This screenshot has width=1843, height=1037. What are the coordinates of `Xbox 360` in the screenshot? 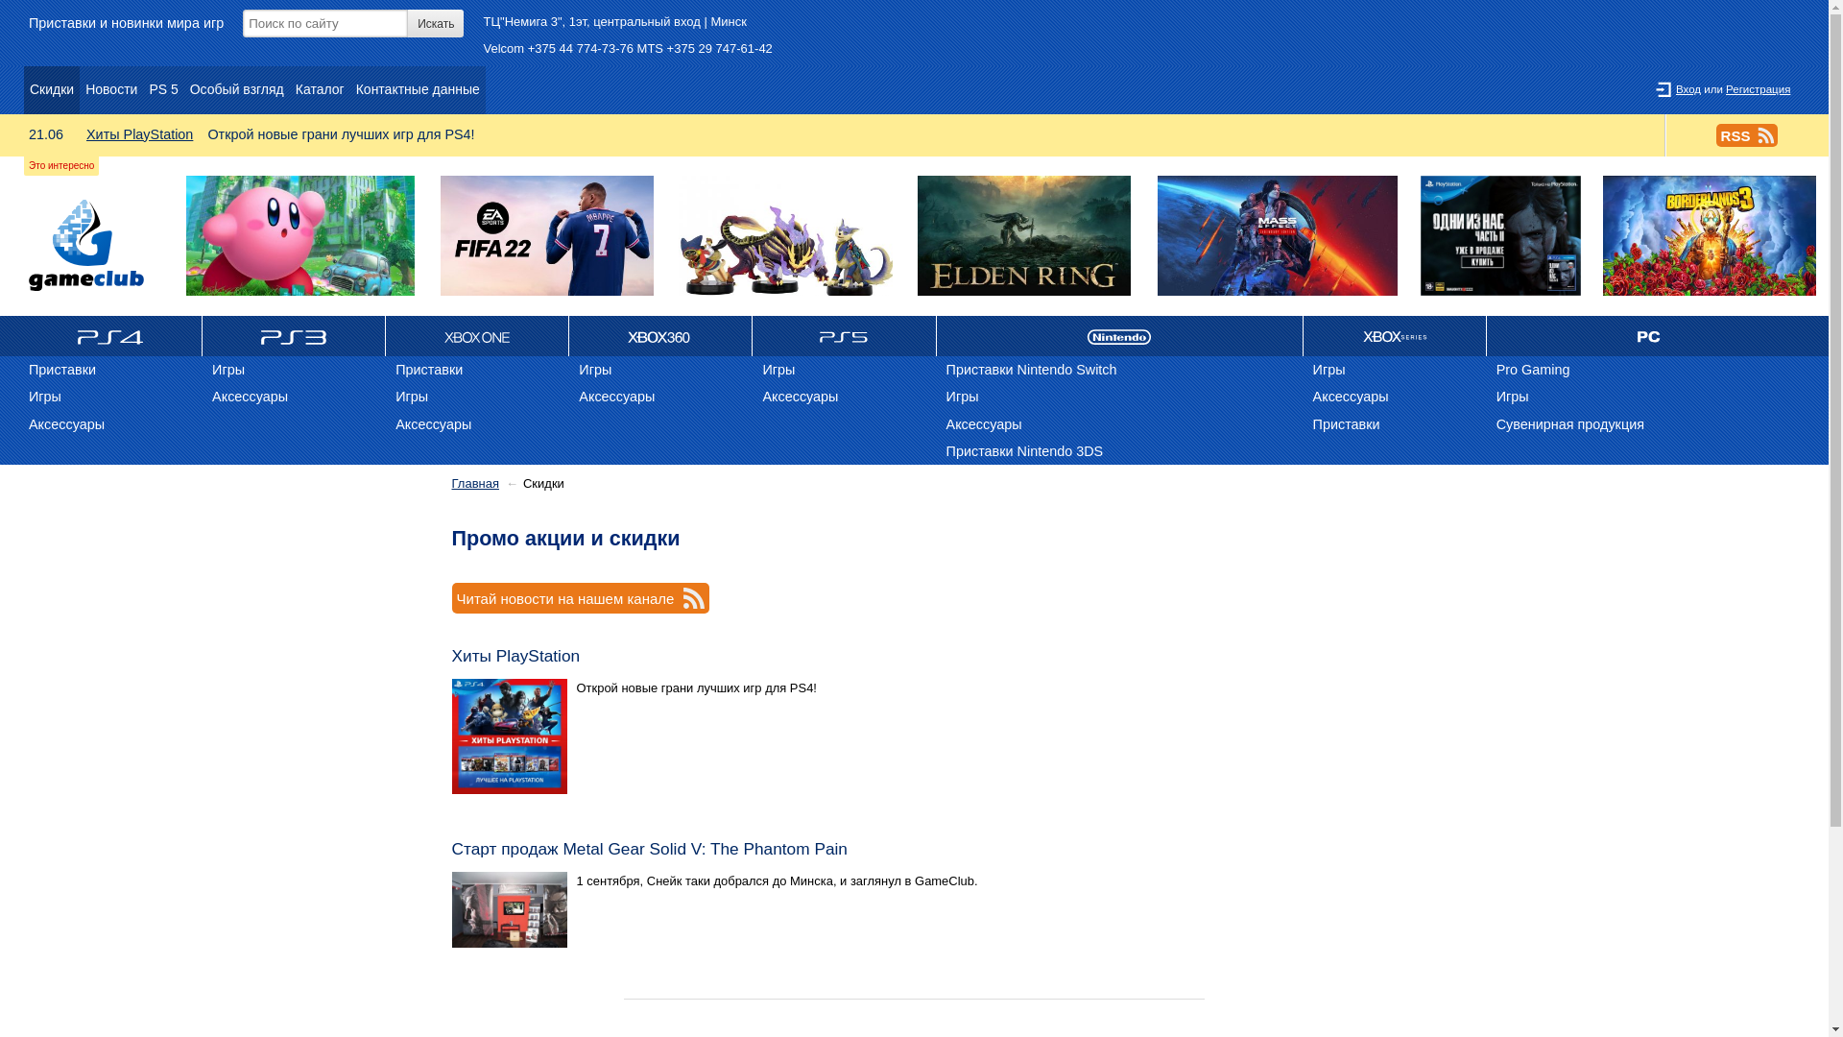 It's located at (660, 336).